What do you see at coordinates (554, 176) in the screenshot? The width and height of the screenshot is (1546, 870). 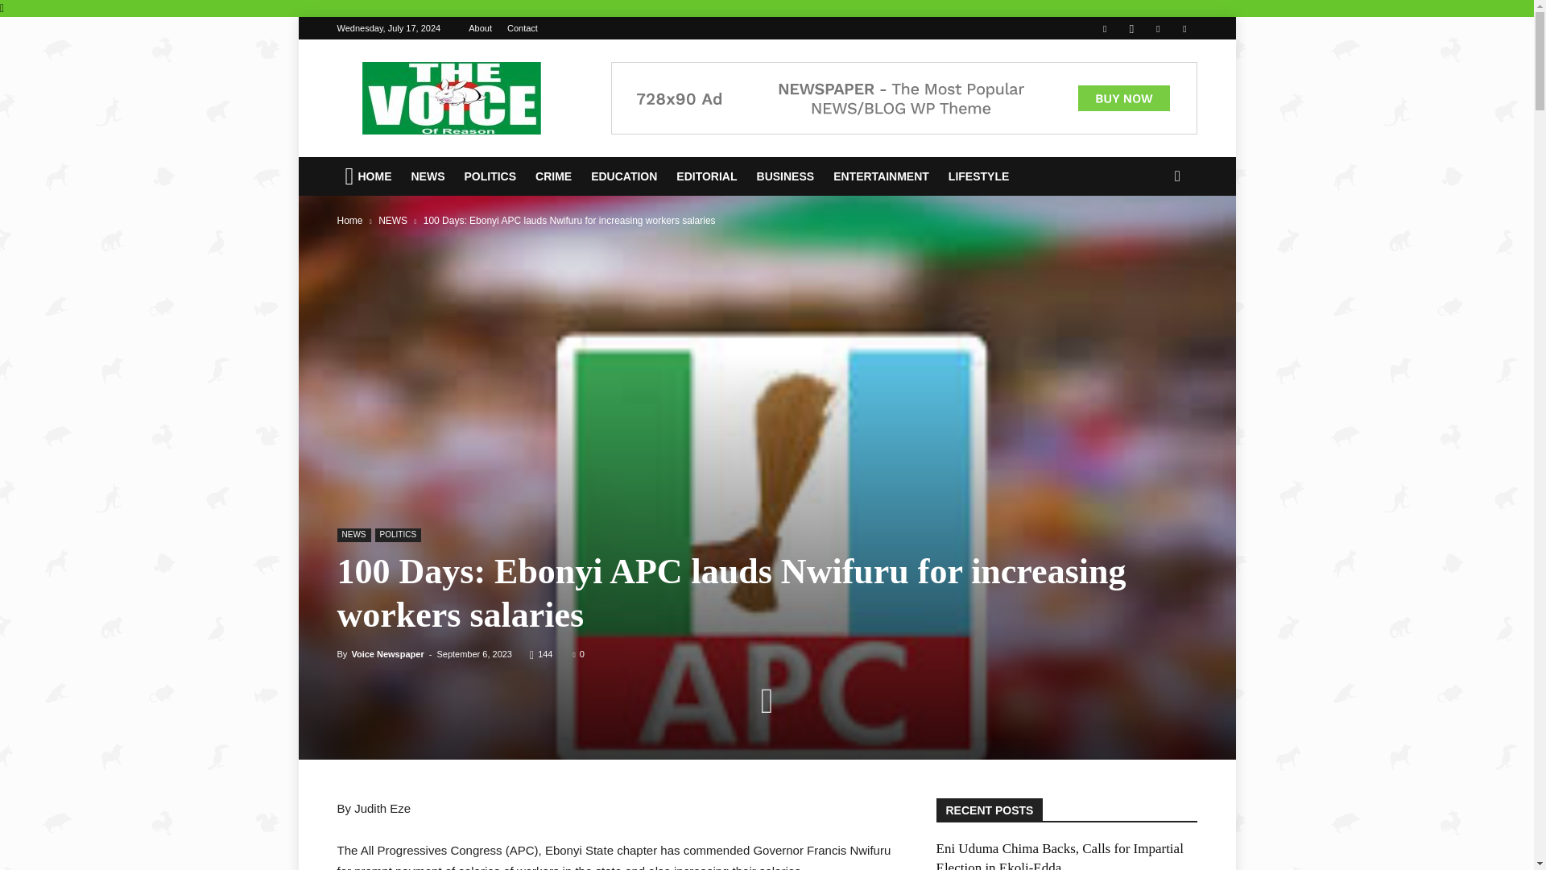 I see `CRIME` at bounding box center [554, 176].